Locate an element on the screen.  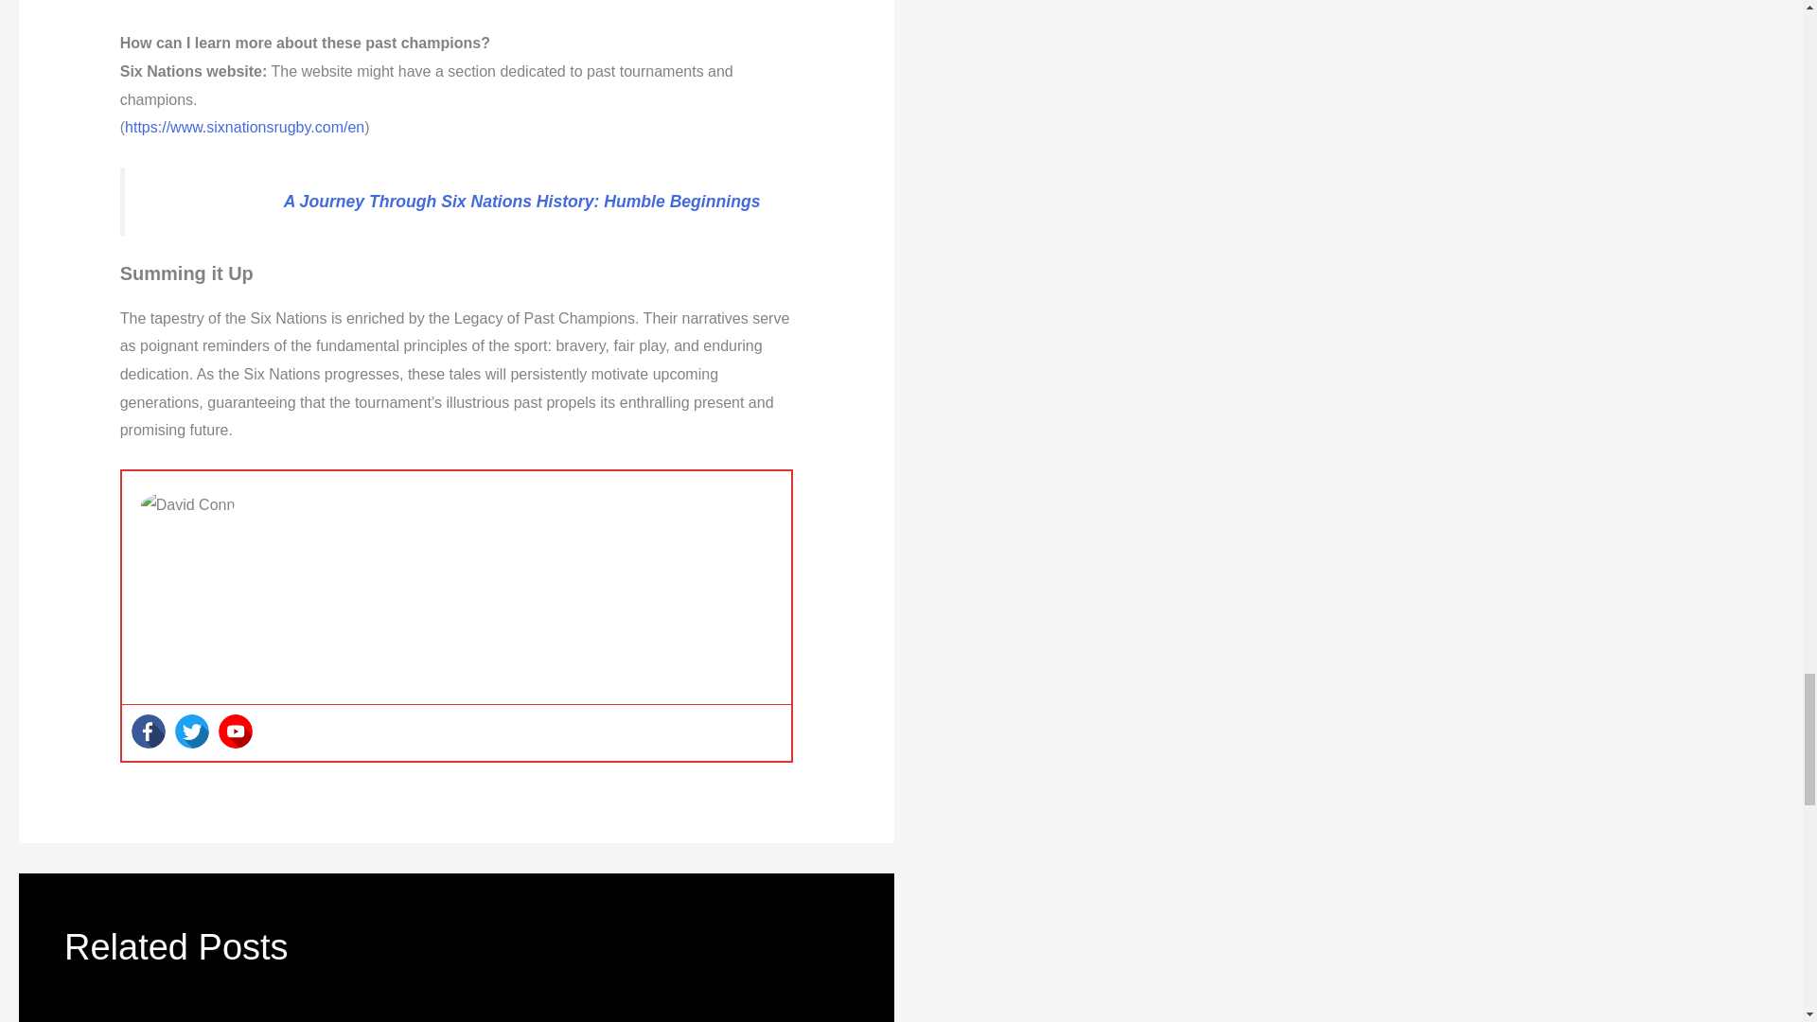
Twitter is located at coordinates (191, 731).